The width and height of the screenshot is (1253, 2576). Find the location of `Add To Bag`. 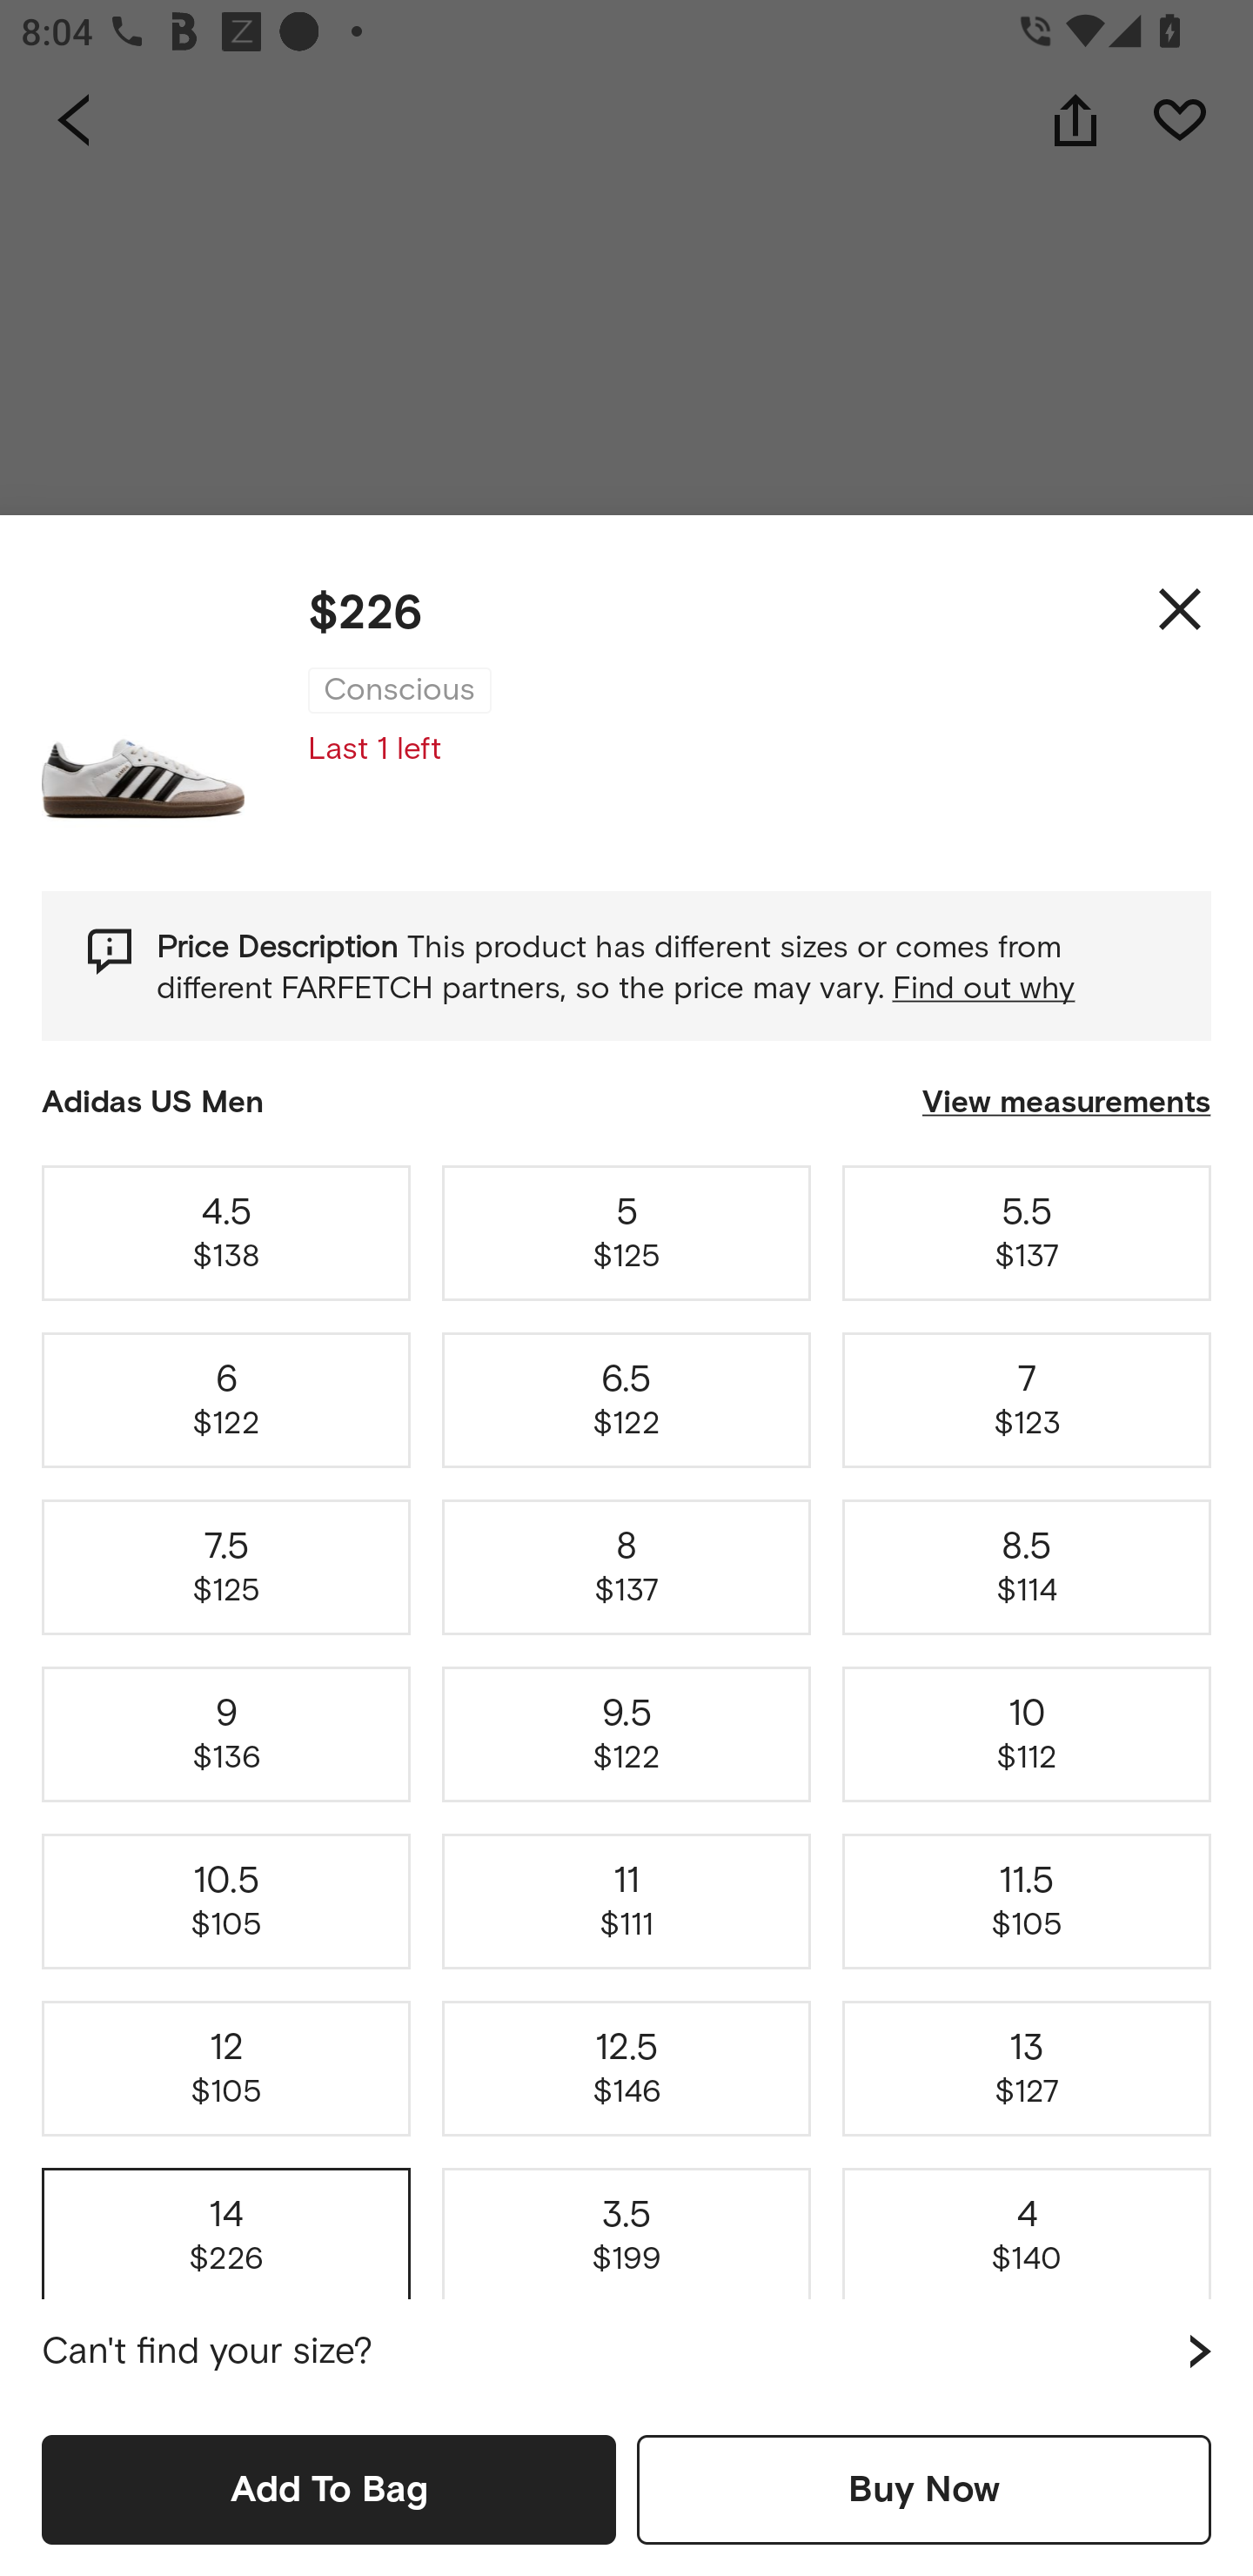

Add To Bag is located at coordinates (329, 2489).